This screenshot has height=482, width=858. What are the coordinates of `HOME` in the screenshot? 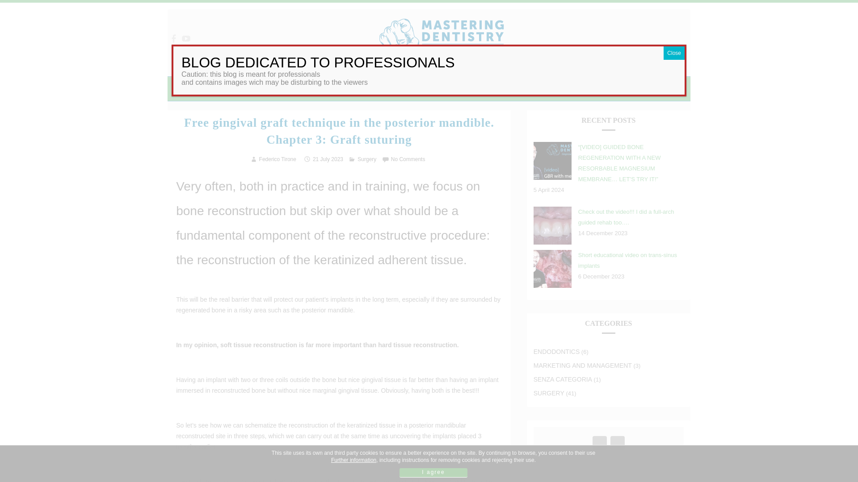 It's located at (240, 88).